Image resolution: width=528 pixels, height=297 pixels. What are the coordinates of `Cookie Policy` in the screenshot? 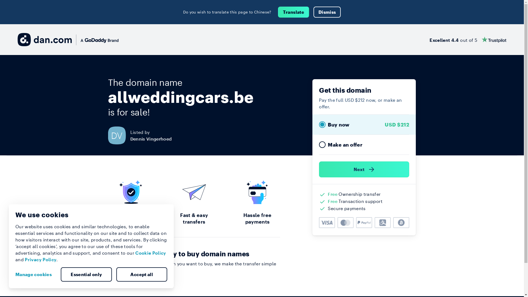 It's located at (151, 253).